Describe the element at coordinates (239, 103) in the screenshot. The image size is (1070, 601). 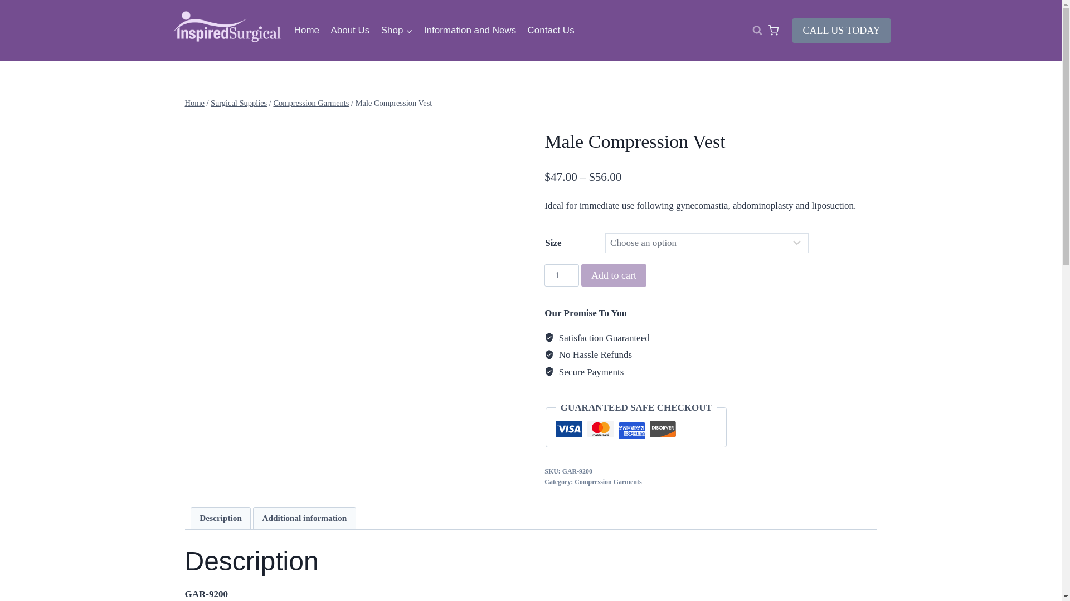
I see `Surgical Supplies` at that location.